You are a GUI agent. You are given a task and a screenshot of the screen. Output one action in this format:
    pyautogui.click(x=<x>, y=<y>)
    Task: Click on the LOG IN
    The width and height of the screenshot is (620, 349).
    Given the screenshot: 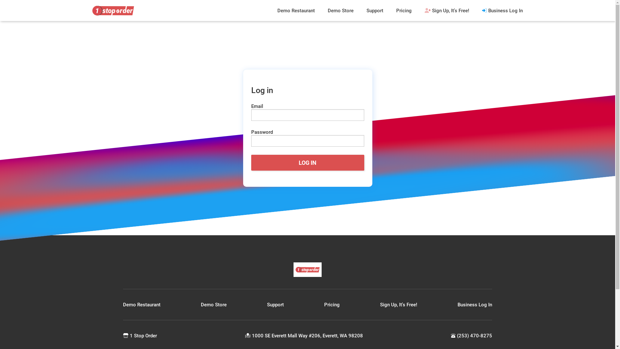 What is the action you would take?
    pyautogui.click(x=308, y=163)
    